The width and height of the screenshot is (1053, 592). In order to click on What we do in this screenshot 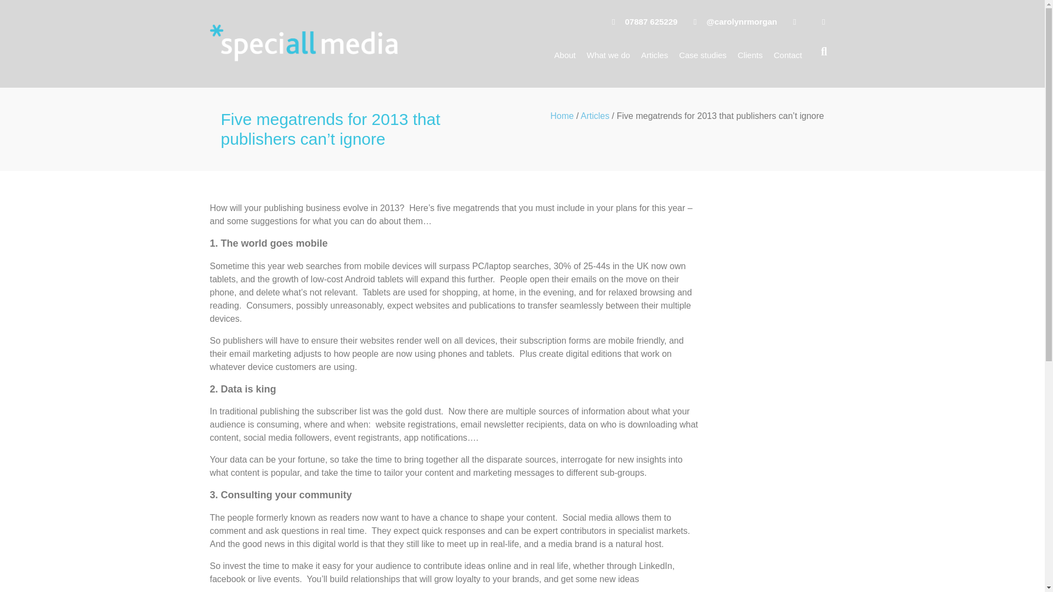, I will do `click(608, 55)`.